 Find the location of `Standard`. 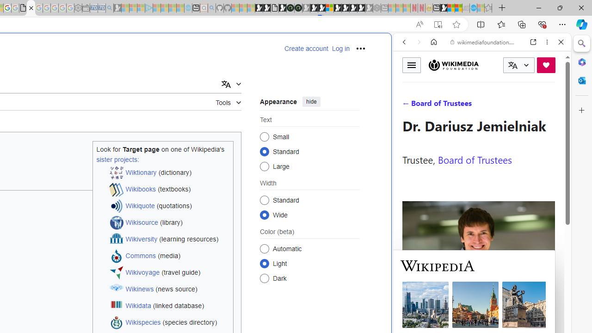

Standard is located at coordinates (265, 200).